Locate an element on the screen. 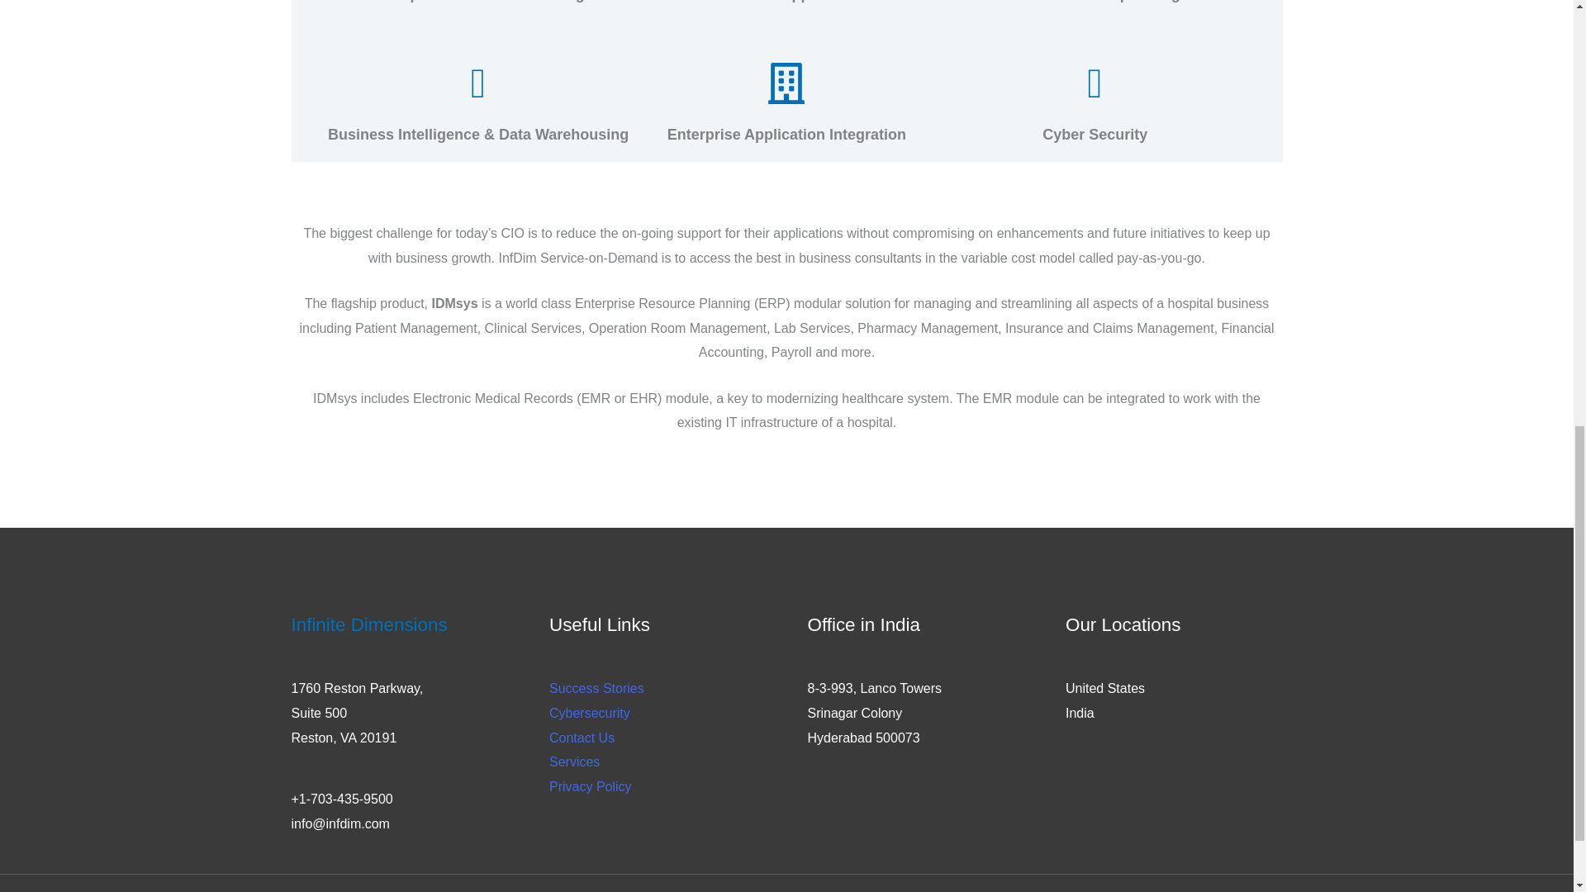 This screenshot has height=892, width=1586. Success Stories is located at coordinates (596, 689).